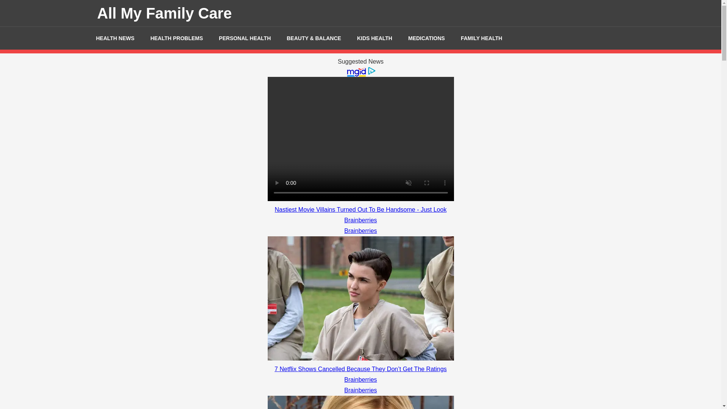 The height and width of the screenshot is (409, 727). What do you see at coordinates (164, 13) in the screenshot?
I see `All My Family Care` at bounding box center [164, 13].